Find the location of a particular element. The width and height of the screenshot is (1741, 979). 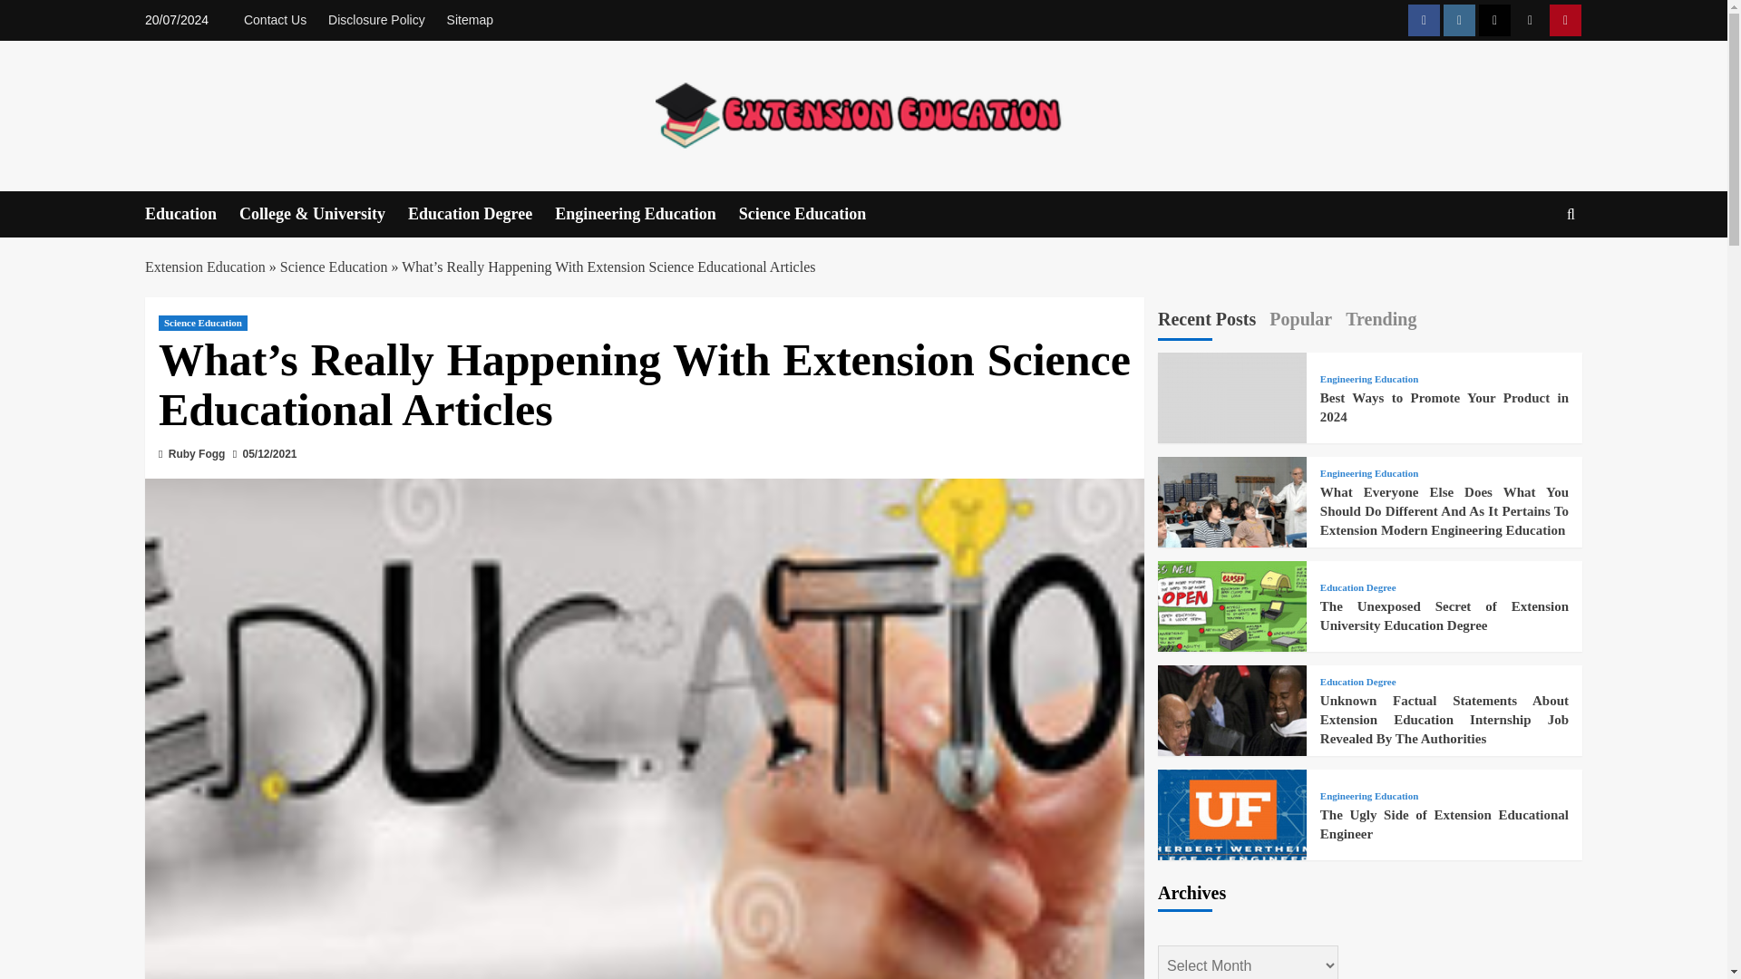

Sitemap is located at coordinates (470, 20).